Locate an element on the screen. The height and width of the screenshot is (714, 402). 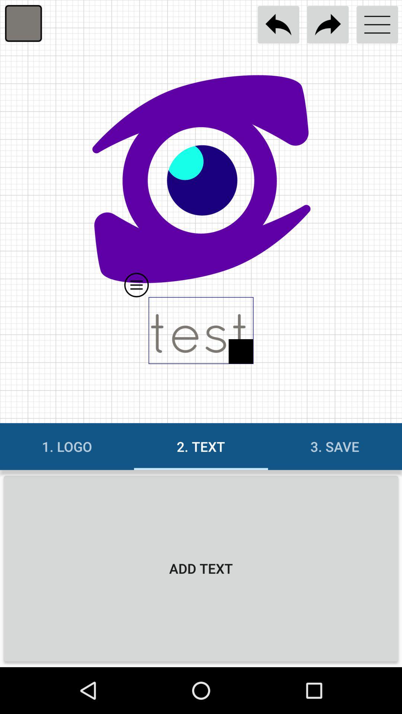
open menu is located at coordinates (377, 25).